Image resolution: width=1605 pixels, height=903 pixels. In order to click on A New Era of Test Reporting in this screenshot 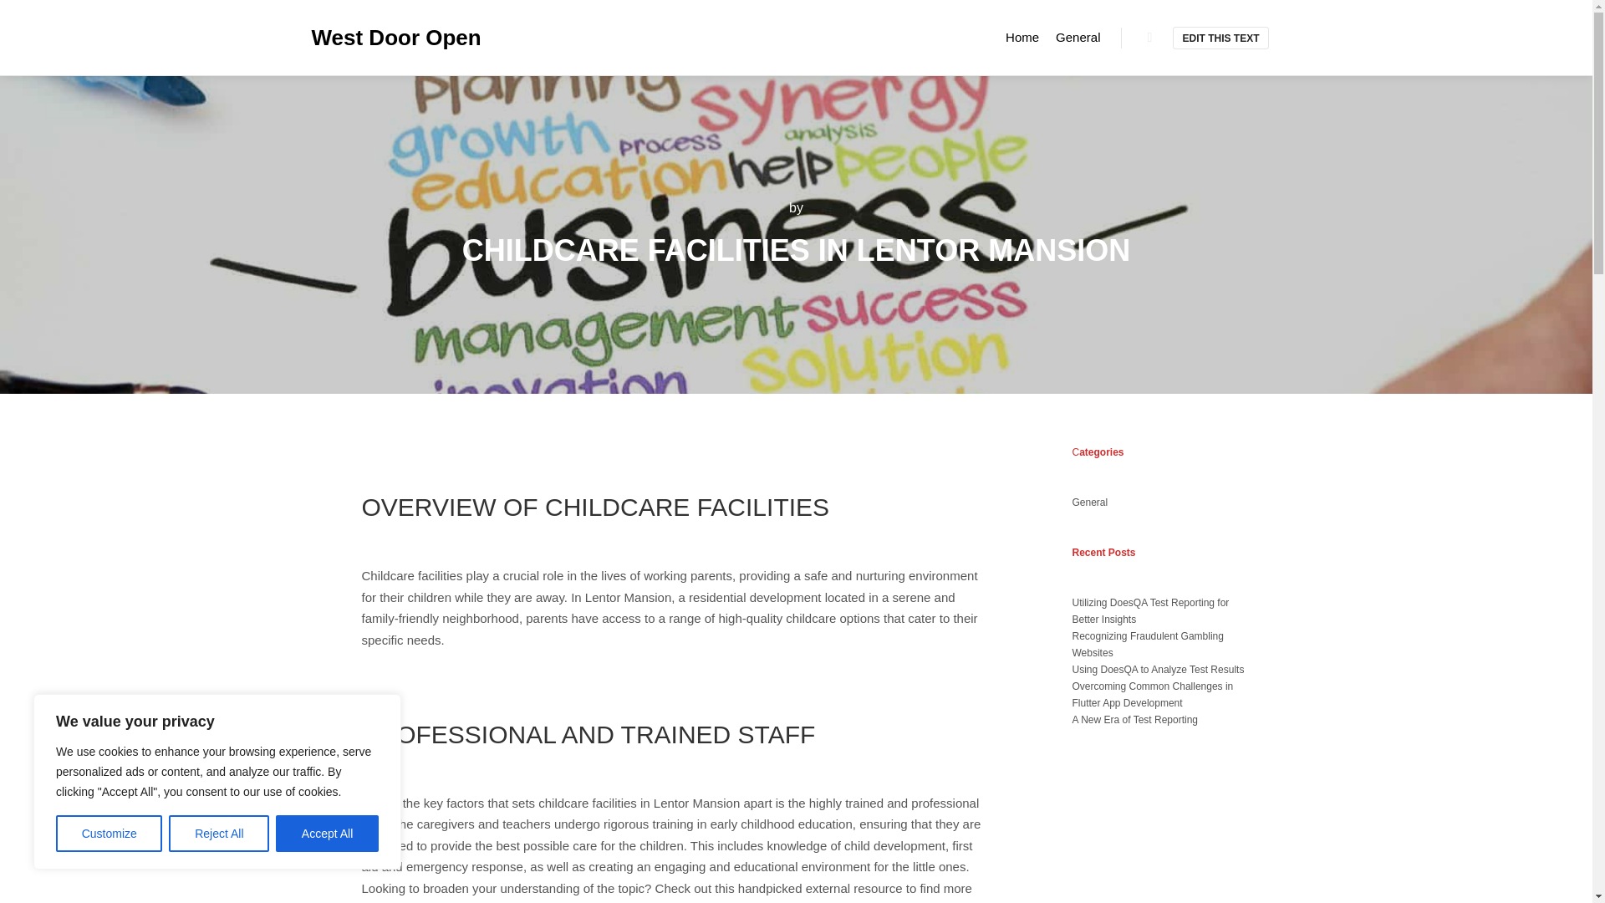, I will do `click(1134, 720)`.